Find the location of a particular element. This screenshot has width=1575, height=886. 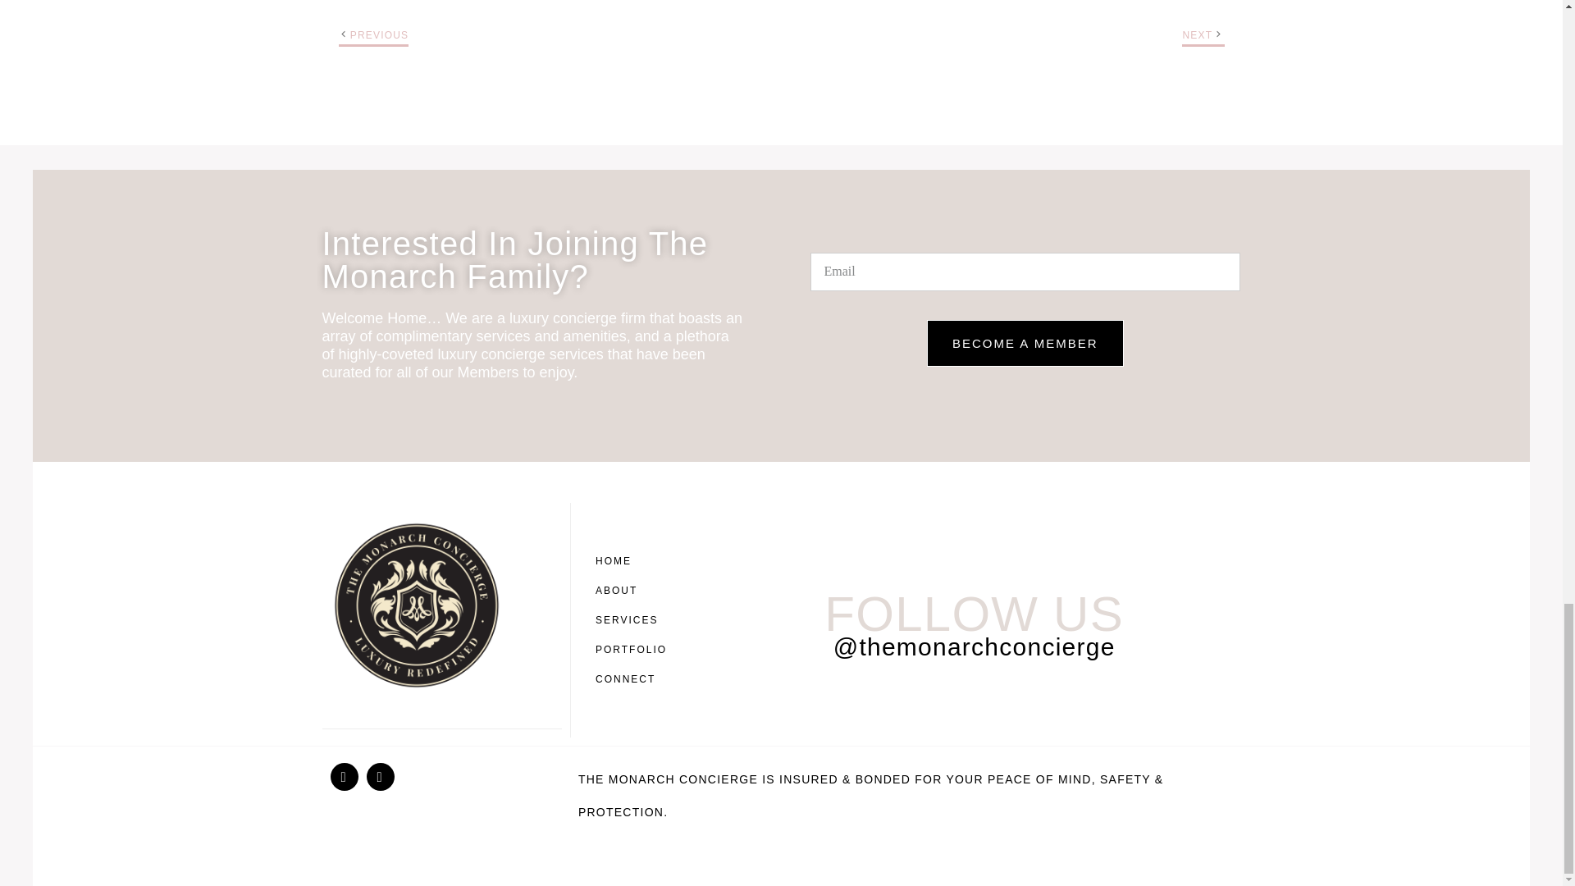

NEXT is located at coordinates (1198, 34).